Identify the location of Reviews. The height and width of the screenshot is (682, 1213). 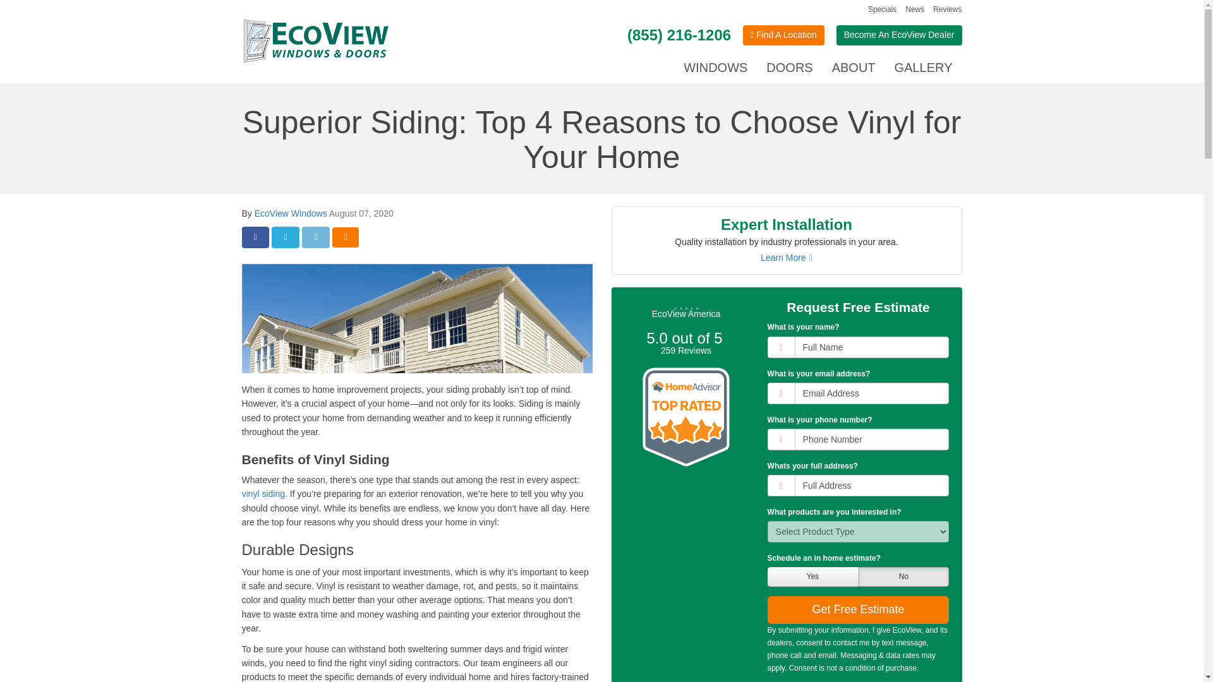
(947, 9).